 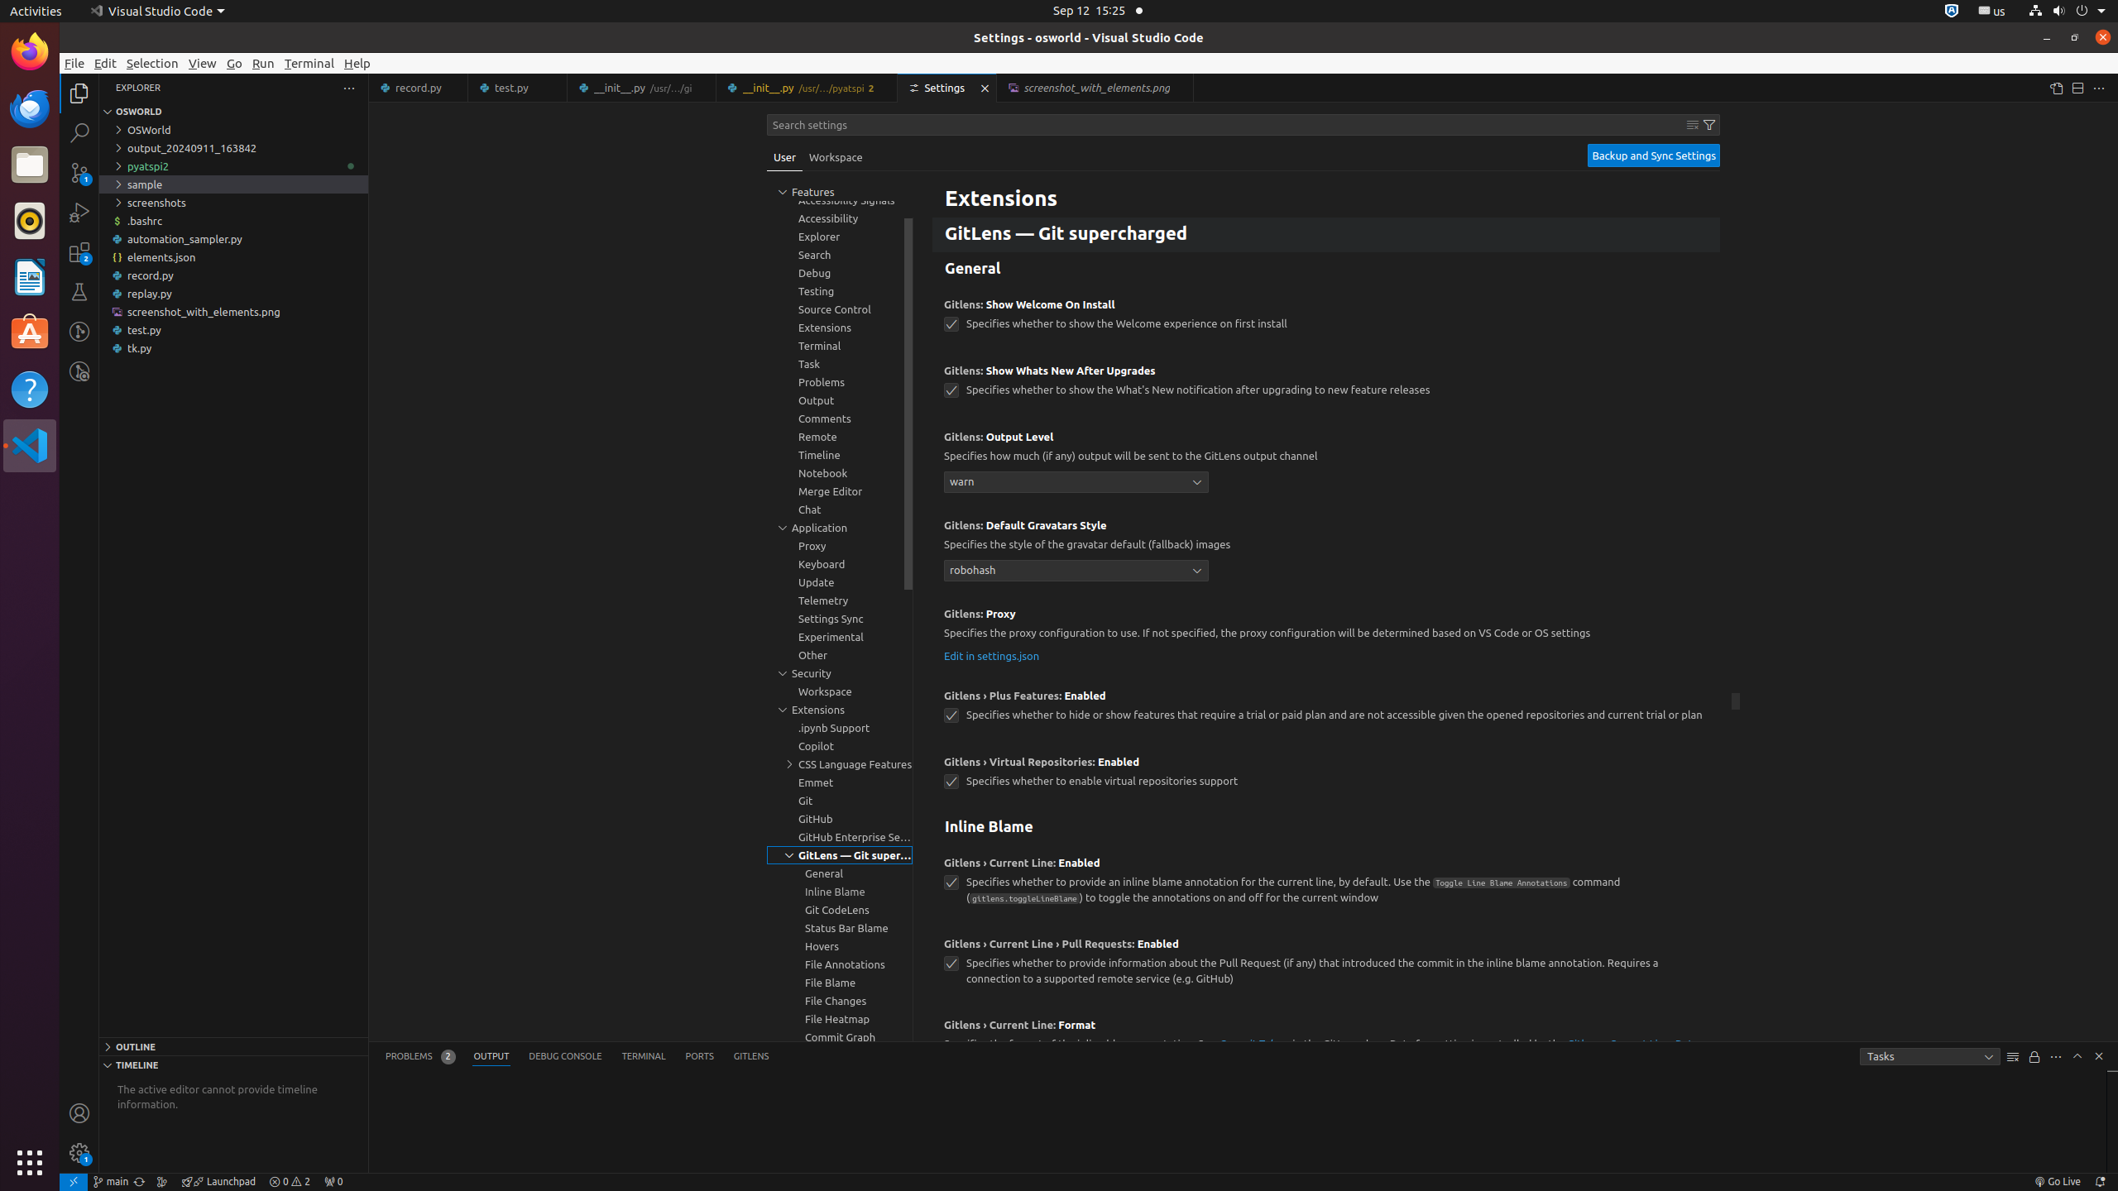 I want to click on gitlens.currentLine.enabled, so click(x=951, y=883).